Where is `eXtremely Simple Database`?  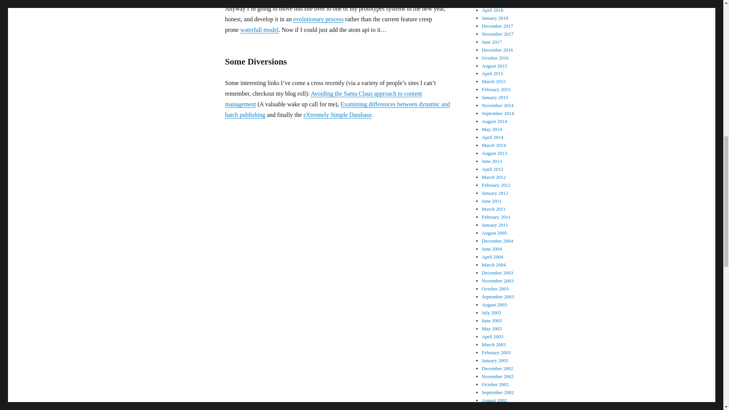 eXtremely Simple Database is located at coordinates (337, 115).